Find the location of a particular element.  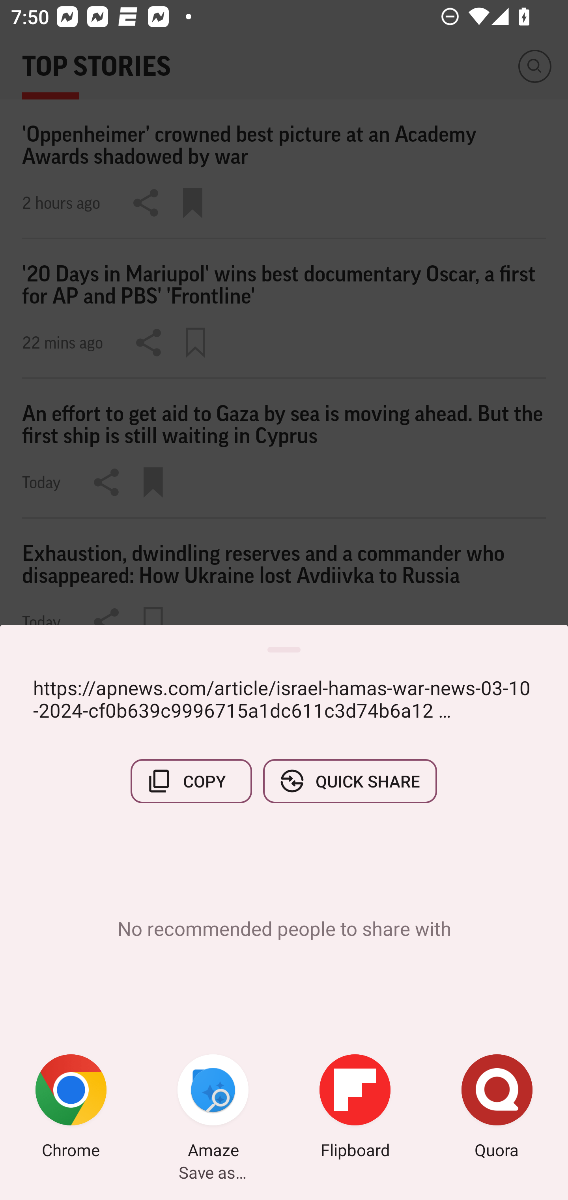

Amaze Save as… is located at coordinates (213, 1108).